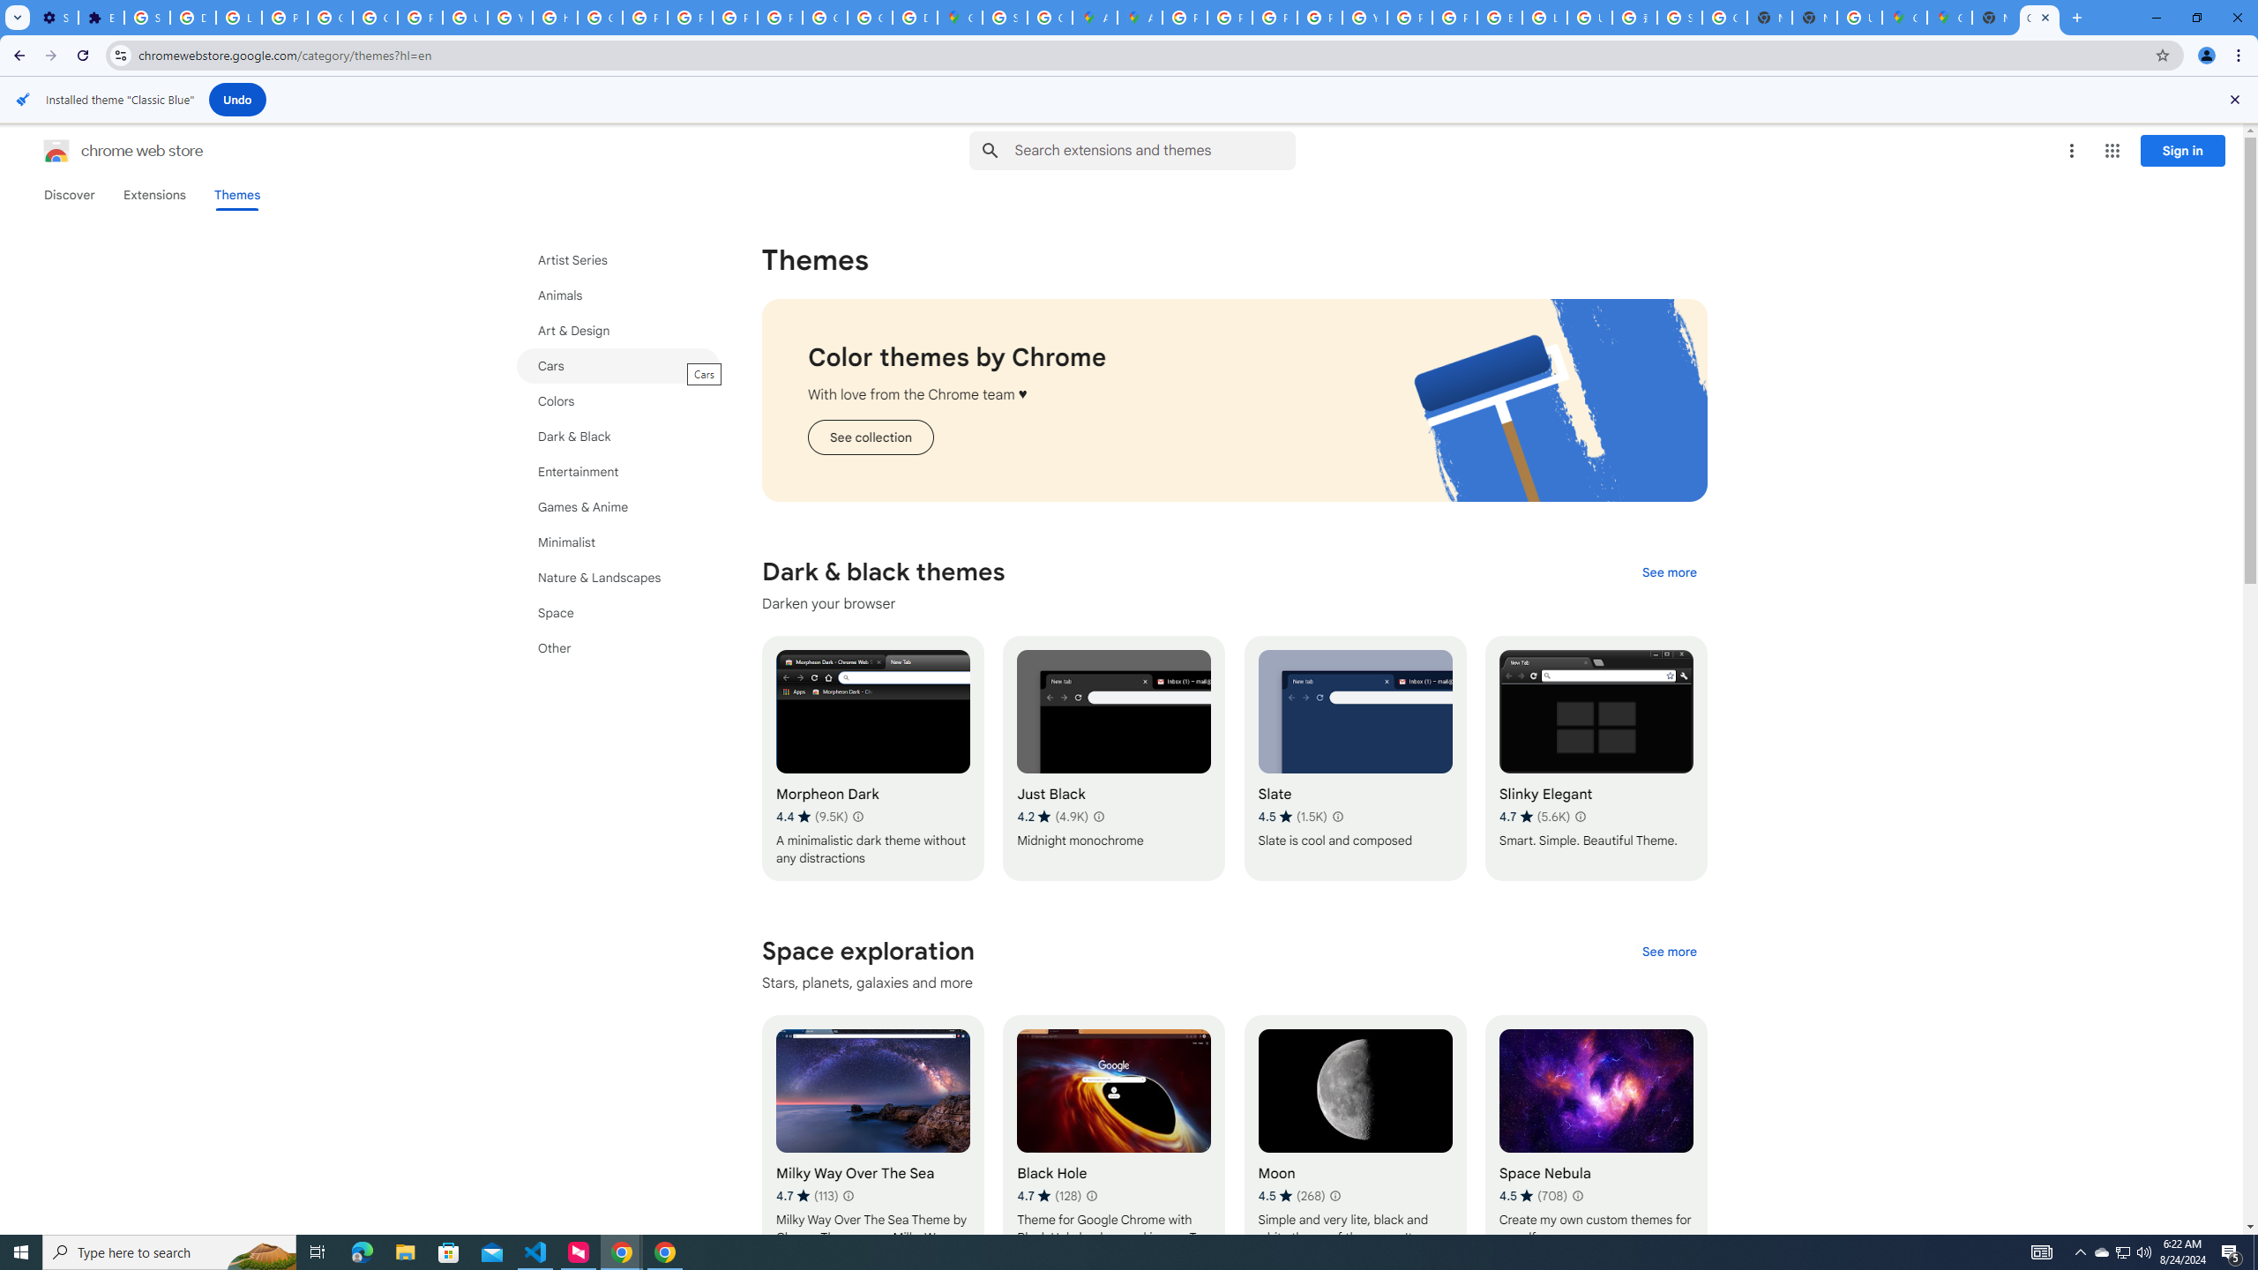 This screenshot has width=2258, height=1270. Describe the element at coordinates (1274, 18) in the screenshot. I see `Privacy Help Center - Policies Help` at that location.